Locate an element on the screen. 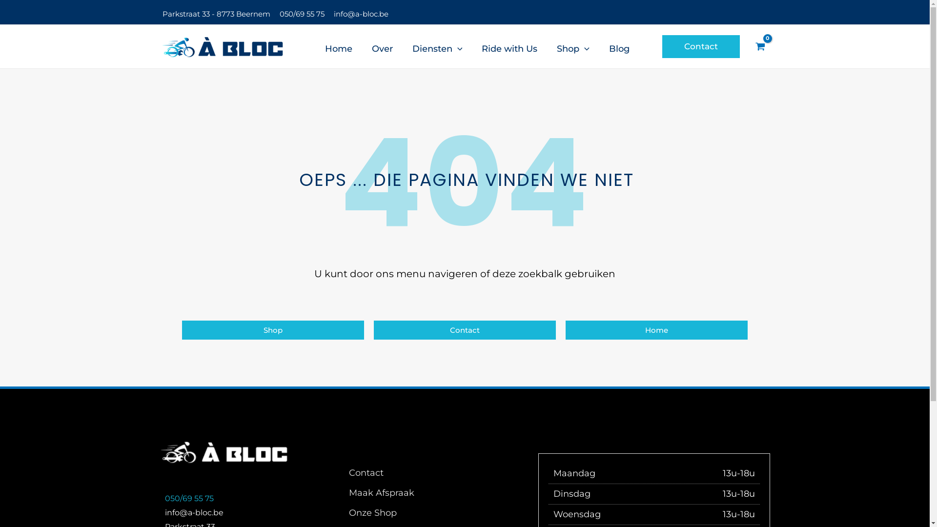 This screenshot has width=937, height=527. Home is located at coordinates (657, 330).